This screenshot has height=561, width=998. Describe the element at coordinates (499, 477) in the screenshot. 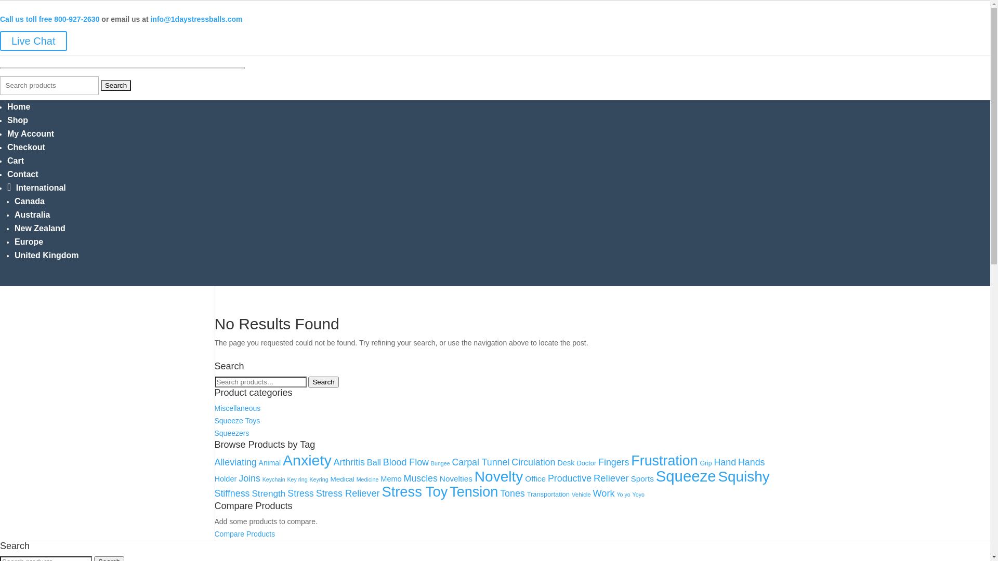

I see `Novelty` at that location.